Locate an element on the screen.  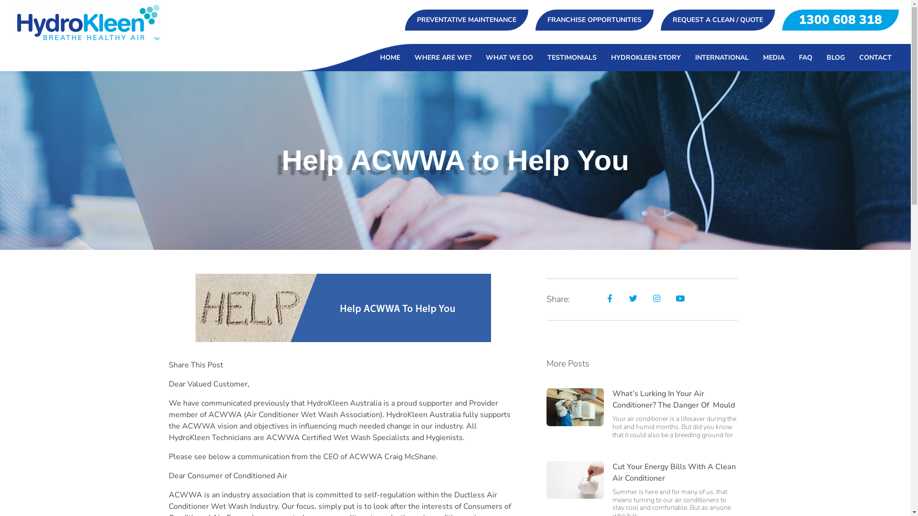
WHAT WE DO is located at coordinates (510, 57).